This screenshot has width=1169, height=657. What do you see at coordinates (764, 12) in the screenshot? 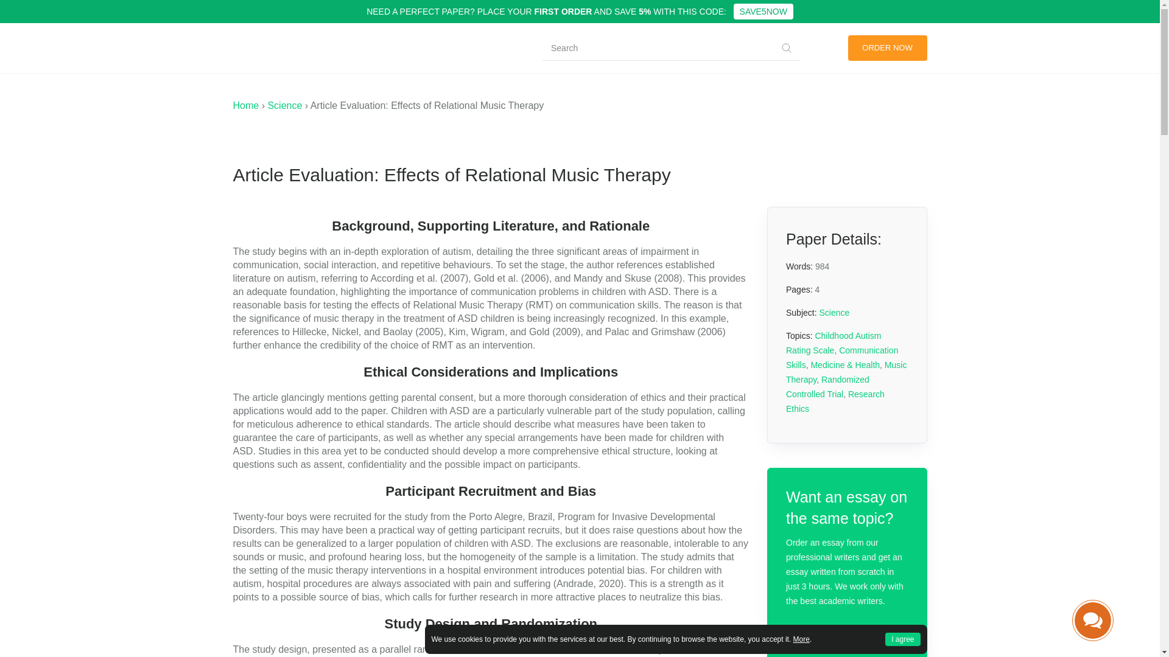
I see `SAVE5NOW` at bounding box center [764, 12].